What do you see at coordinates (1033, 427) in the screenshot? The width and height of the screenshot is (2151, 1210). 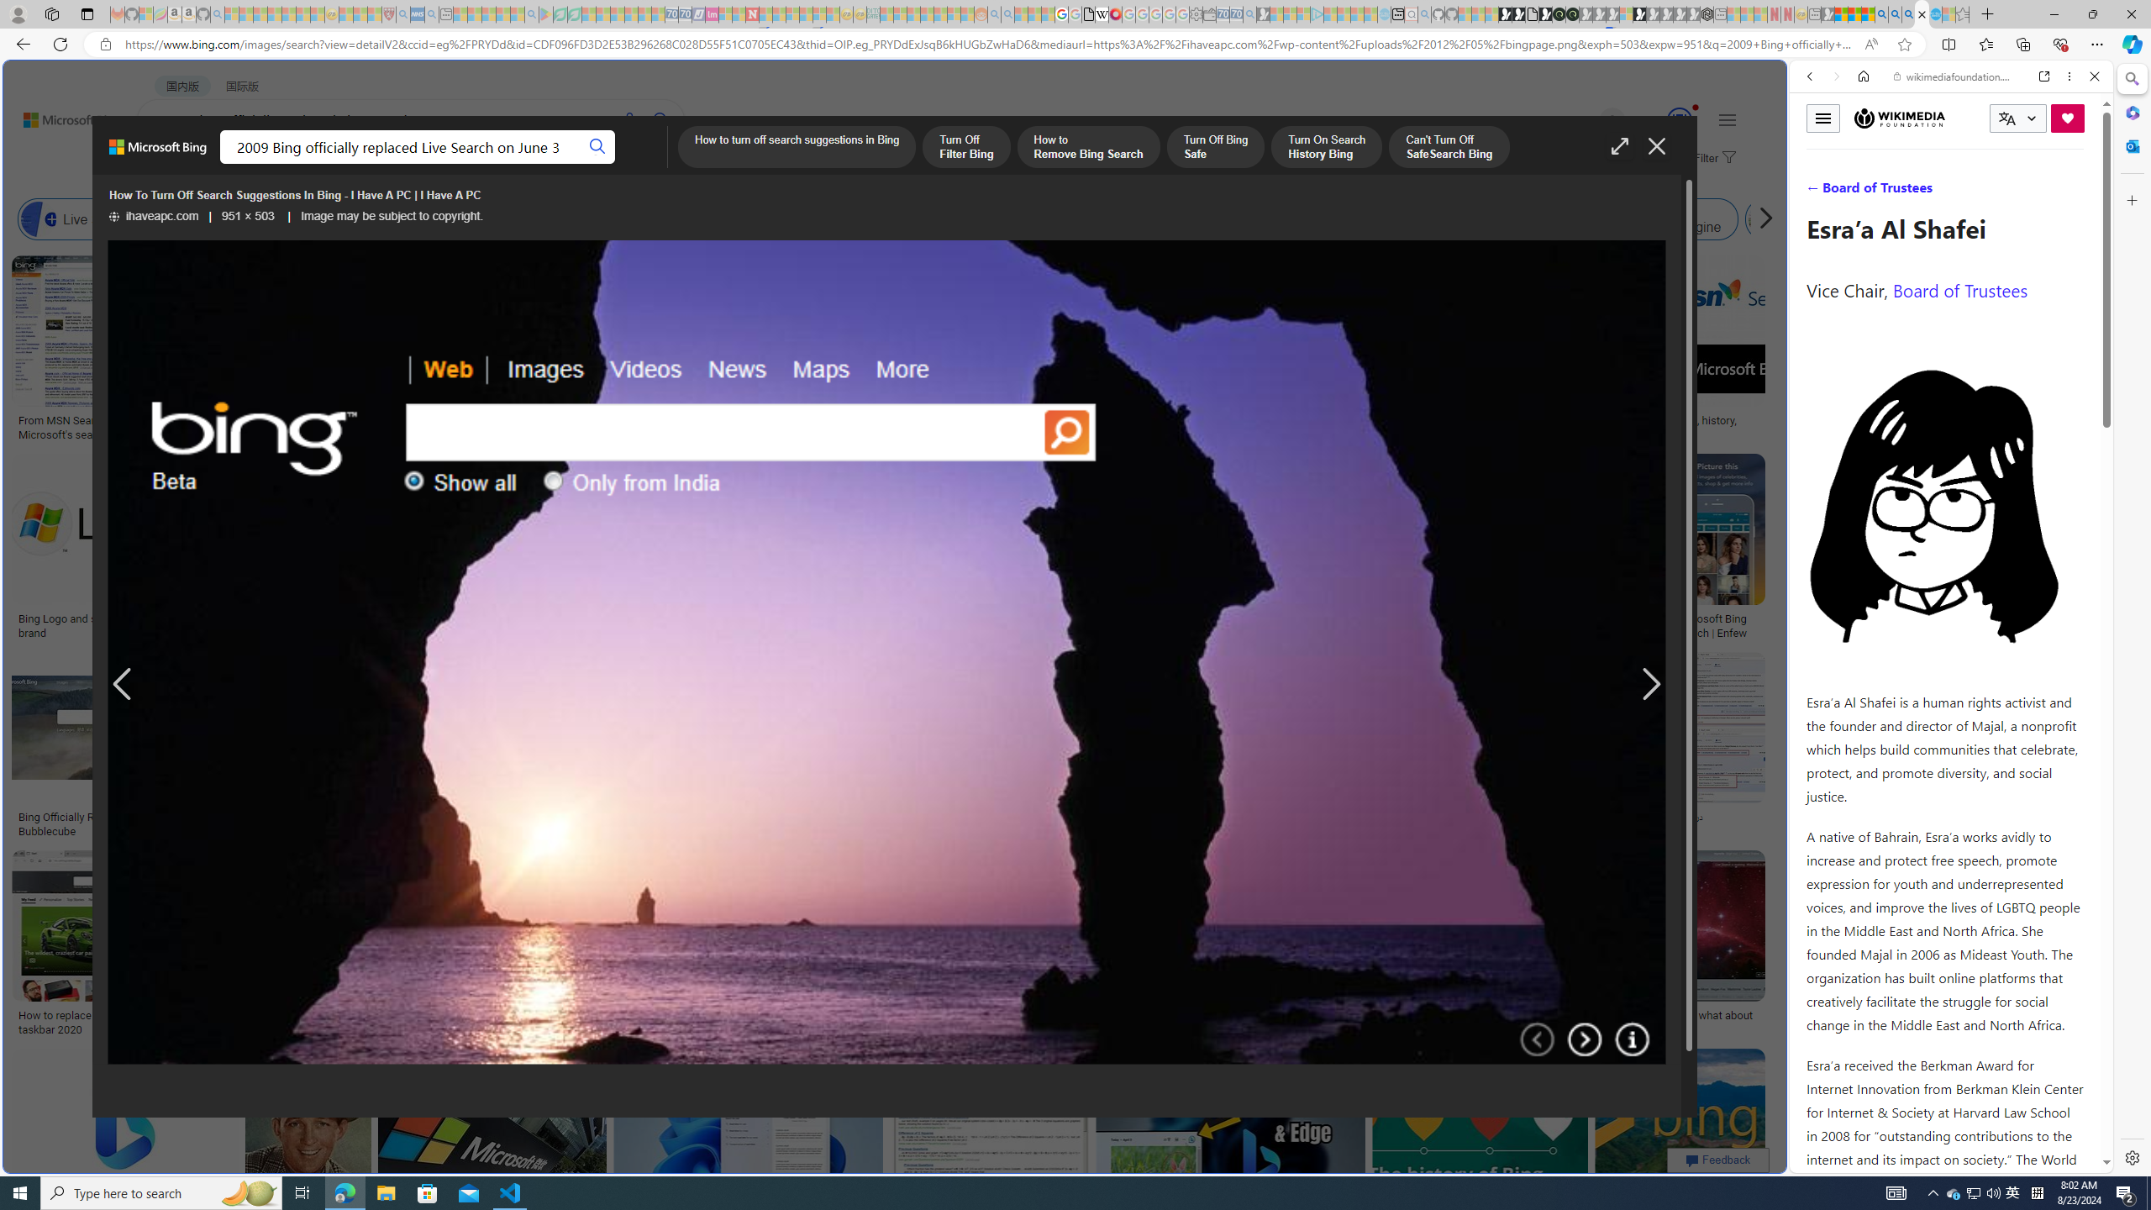 I see `Bing: rebranding search: idsgn (a design blog)` at bounding box center [1033, 427].